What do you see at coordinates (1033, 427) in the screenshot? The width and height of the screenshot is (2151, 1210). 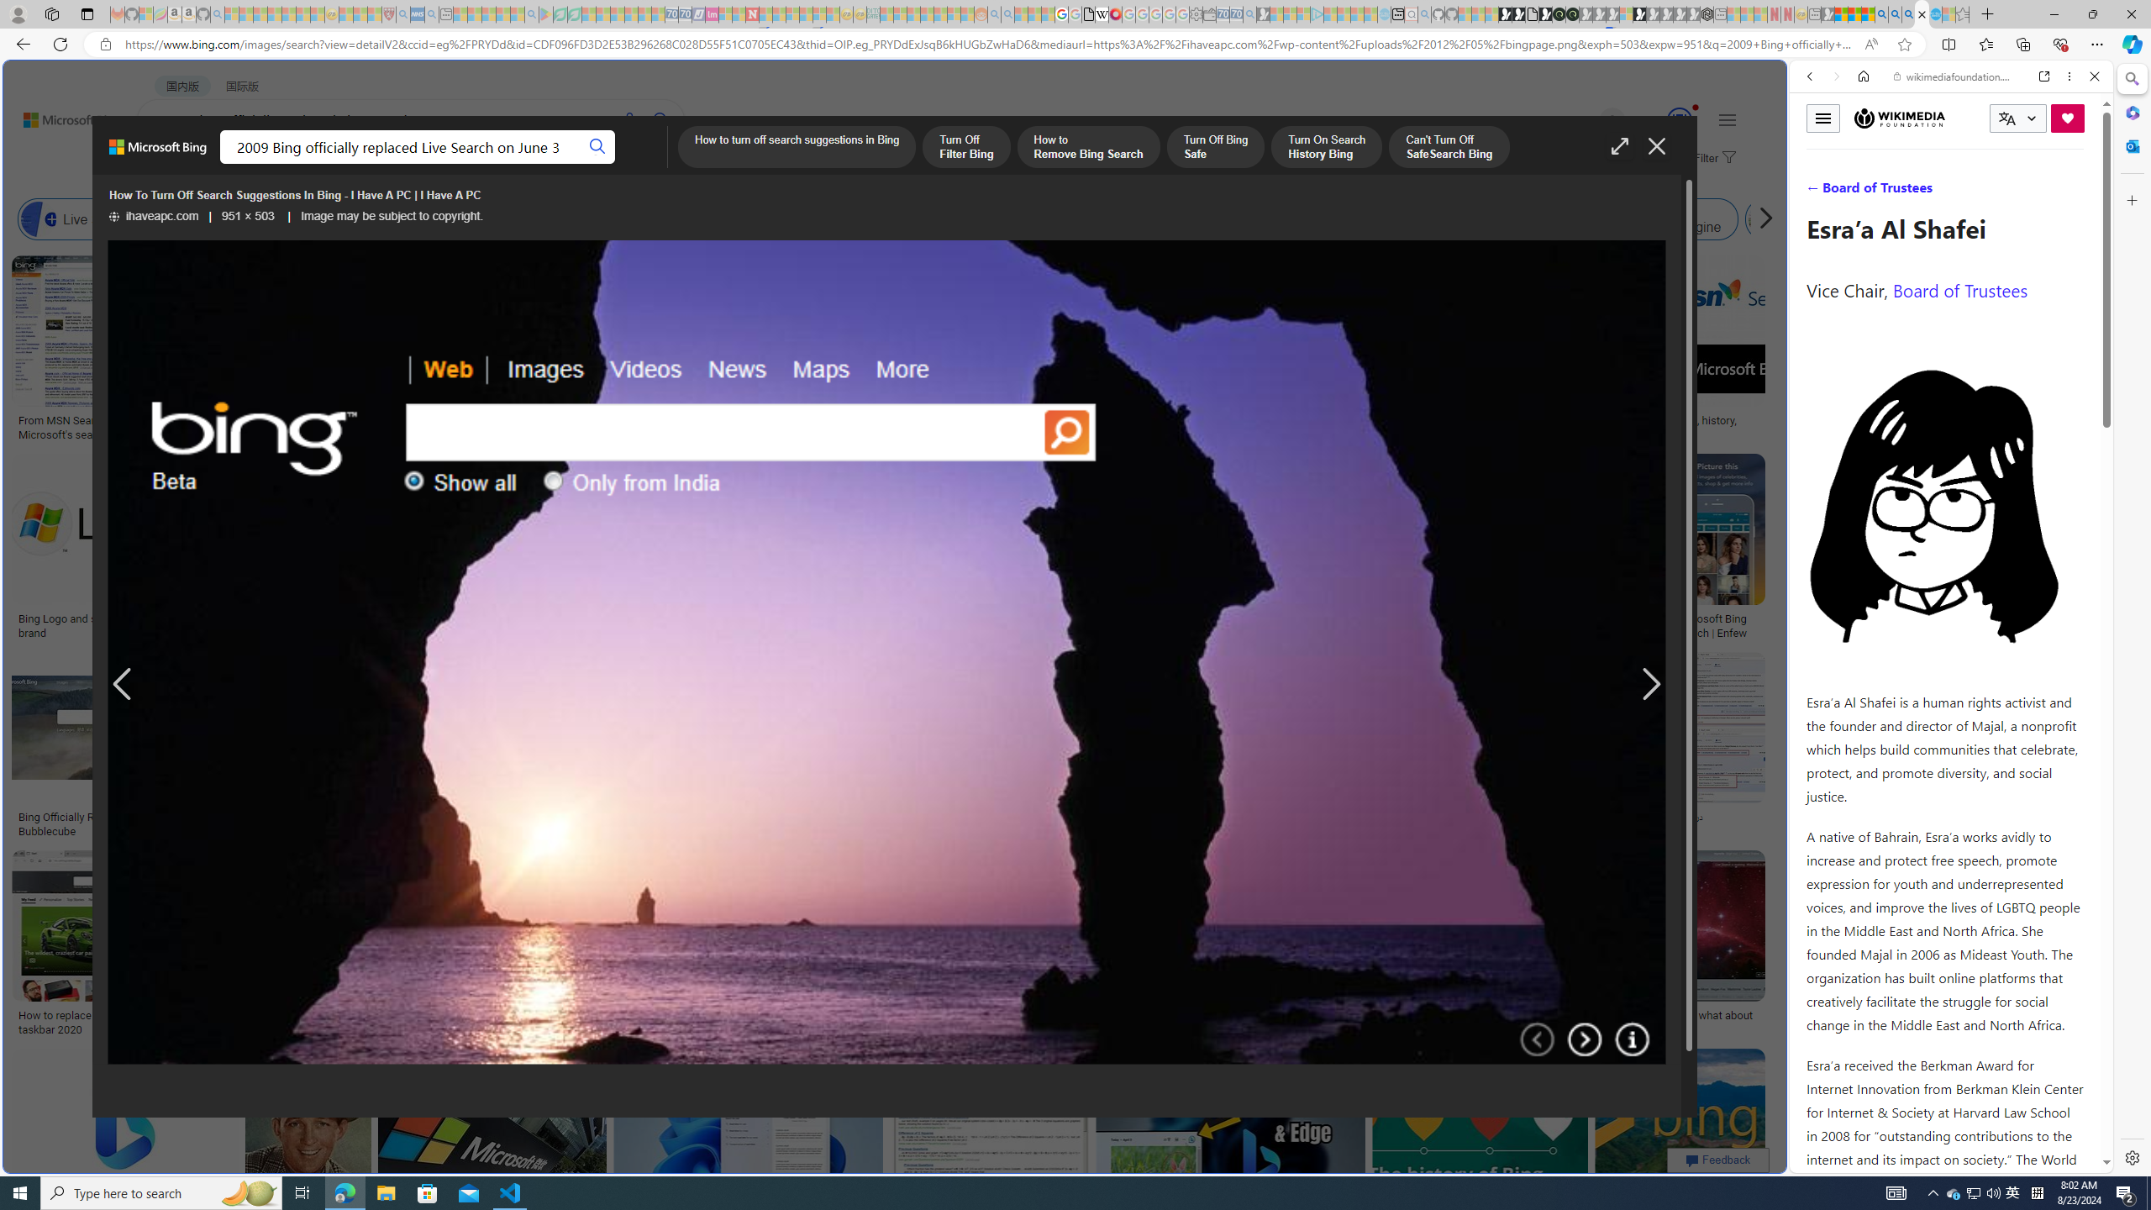 I see `Bing: rebranding search: idsgn (a design blog)` at bounding box center [1033, 427].